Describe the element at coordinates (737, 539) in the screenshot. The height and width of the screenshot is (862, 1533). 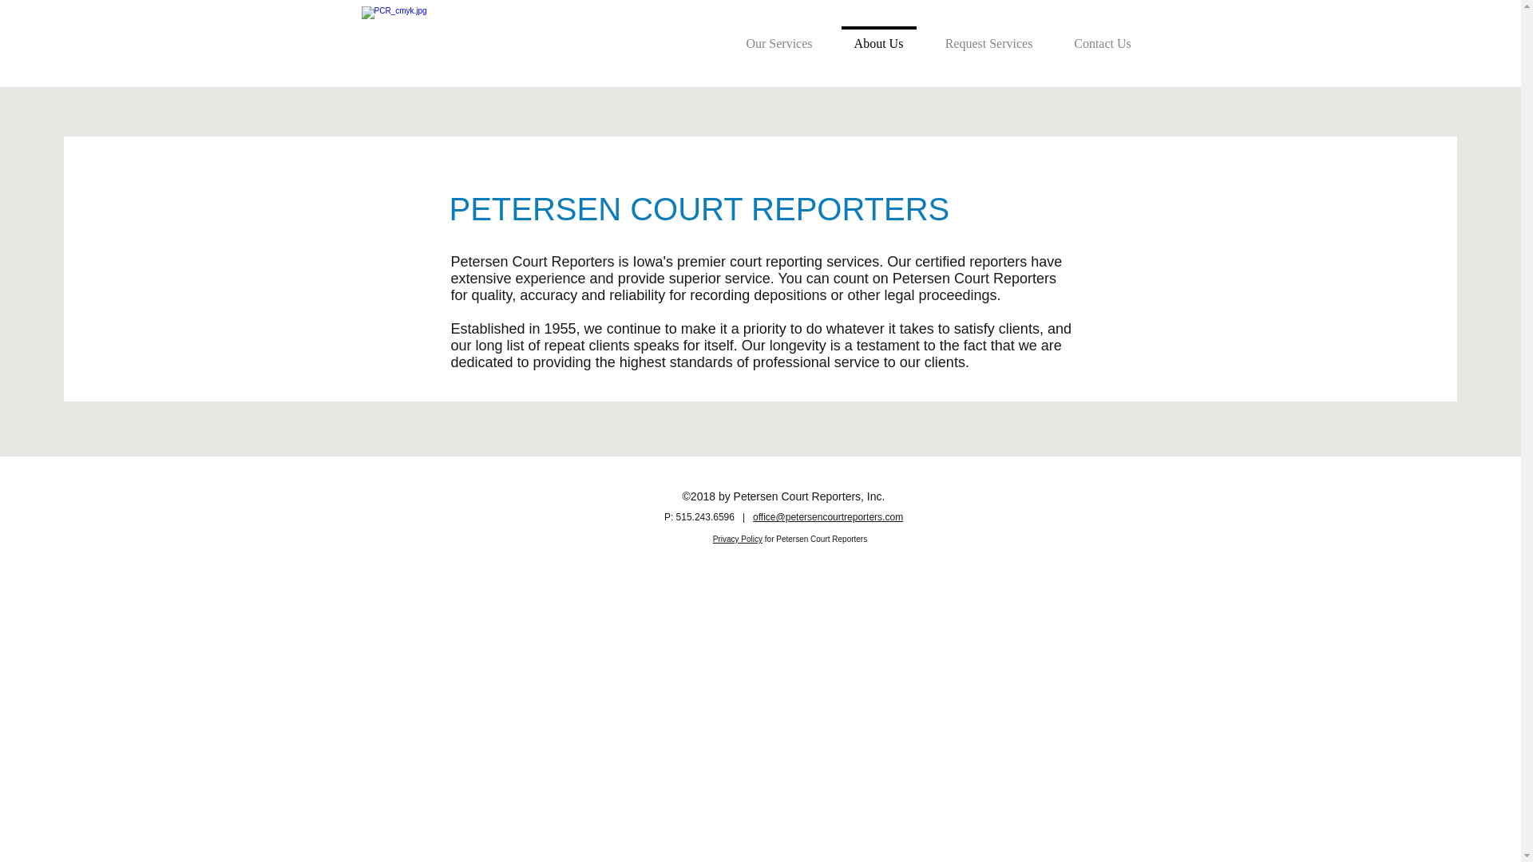
I see `Privacy Policy` at that location.